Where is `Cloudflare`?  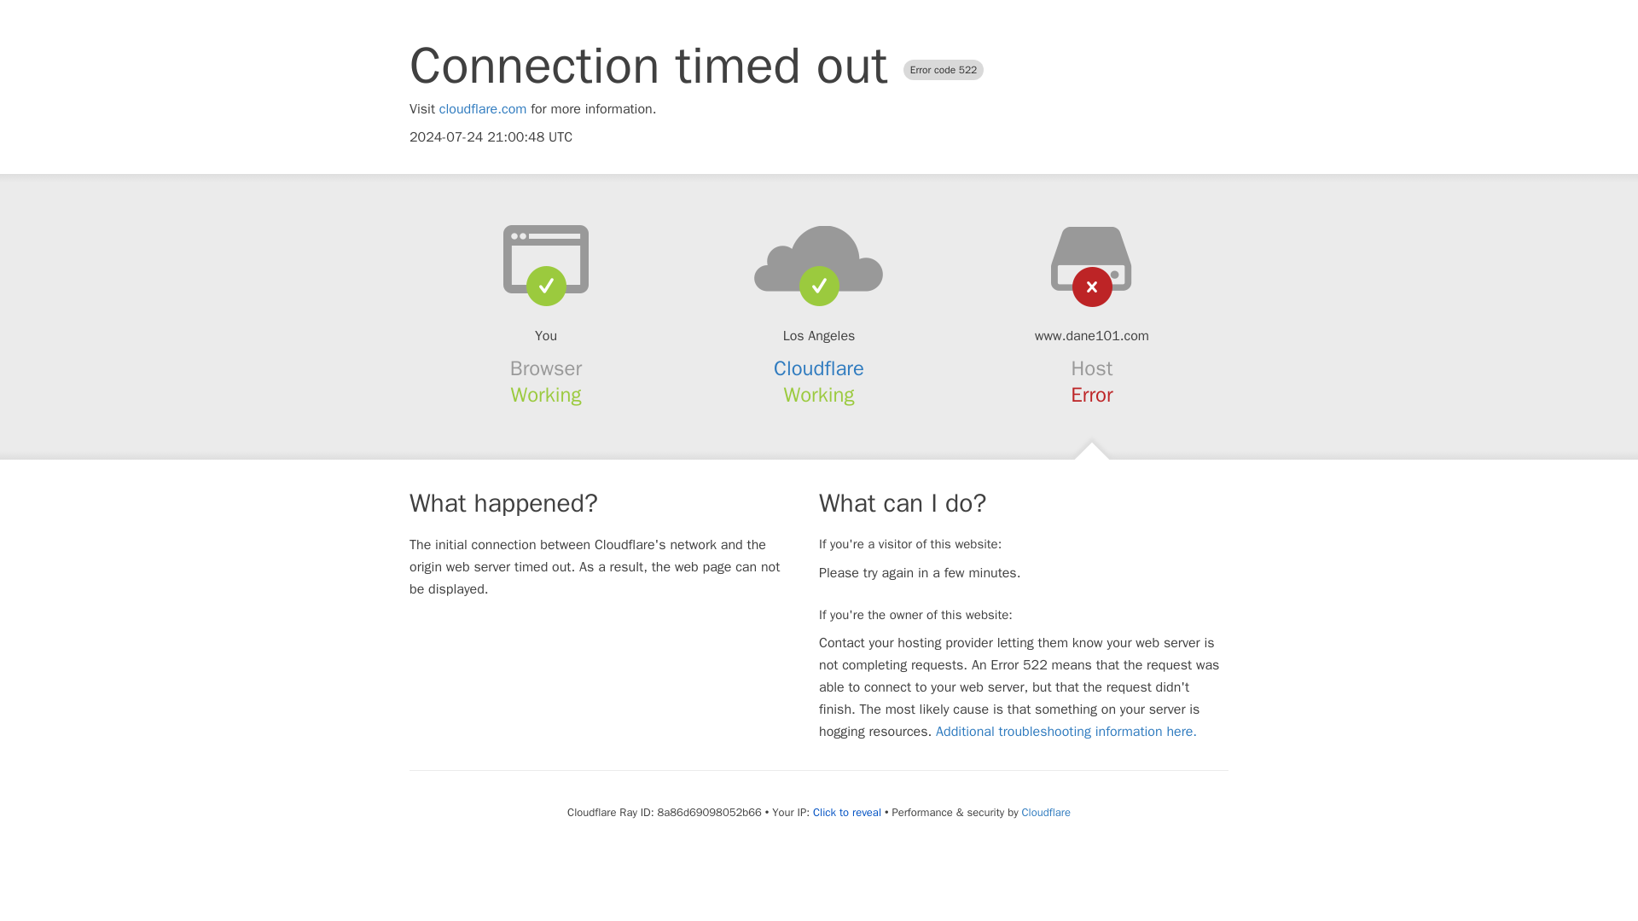
Cloudflare is located at coordinates (1046, 812).